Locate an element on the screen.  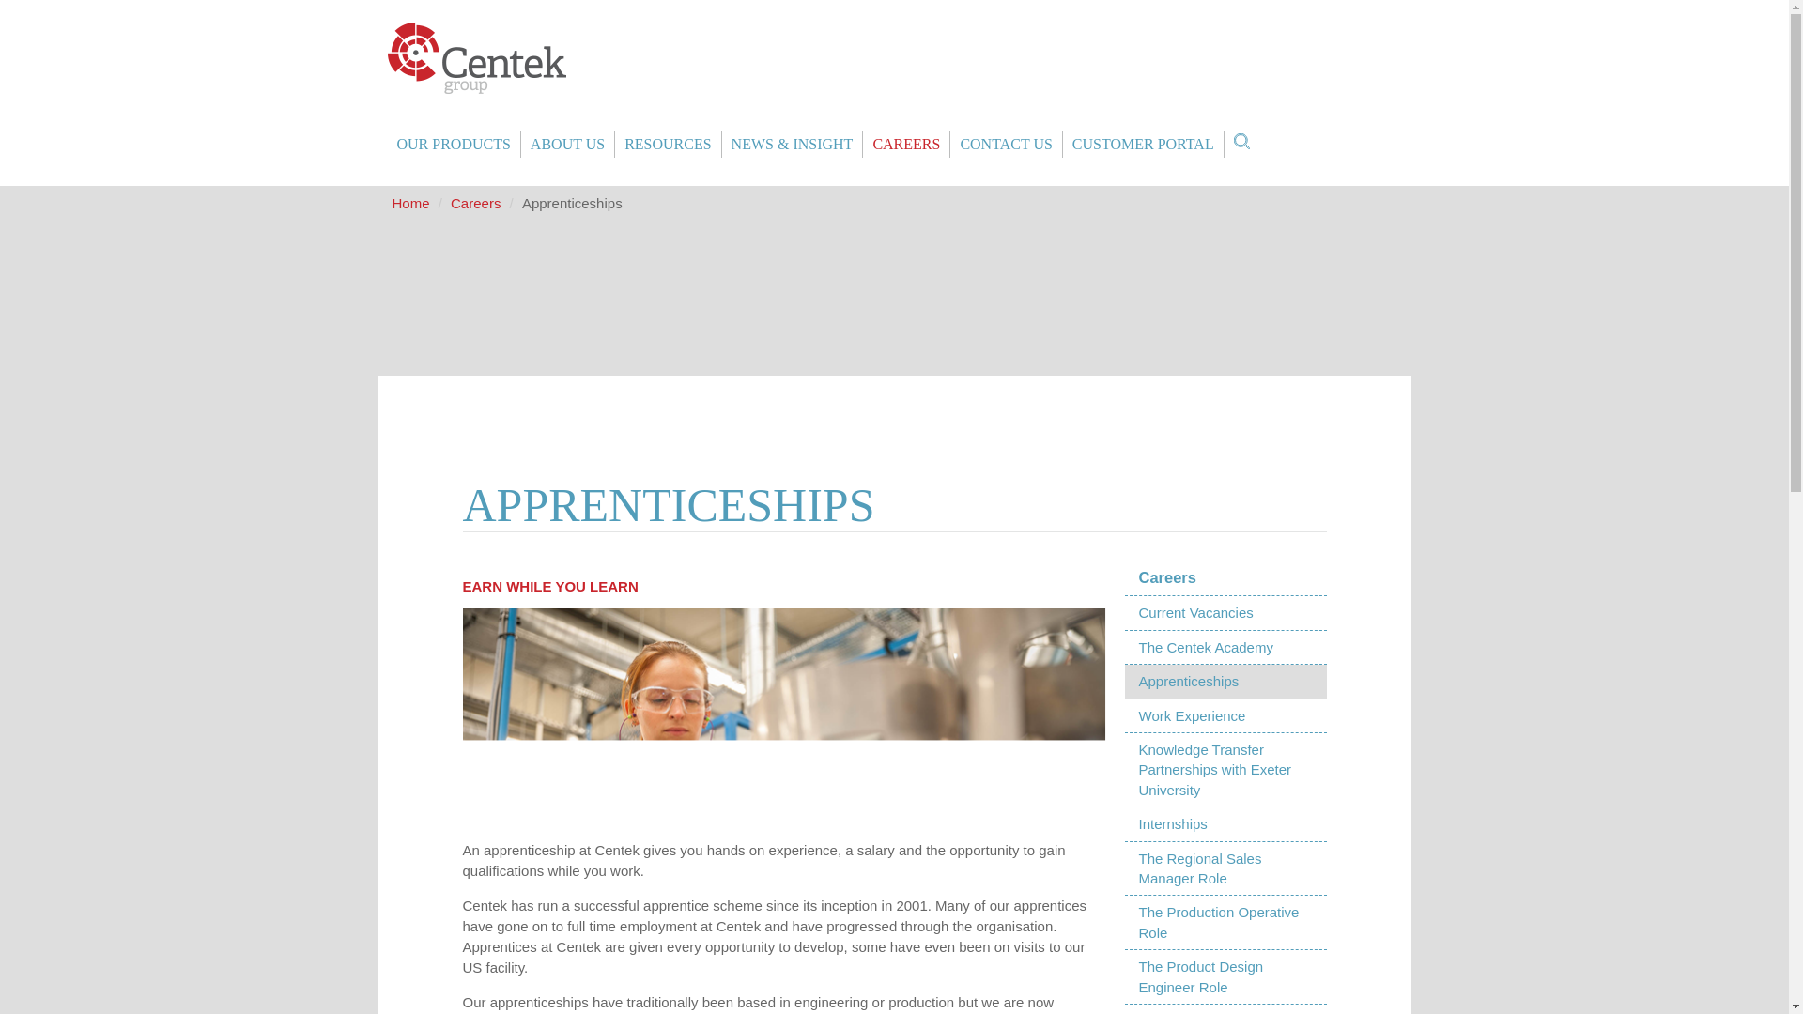
RESOURCES is located at coordinates (667, 145).